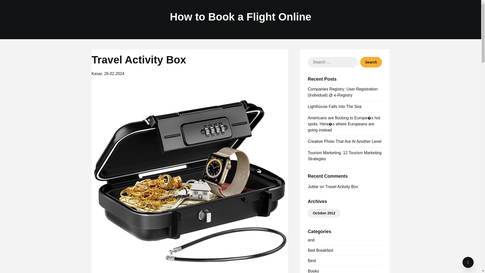  Describe the element at coordinates (313, 271) in the screenshot. I see `Books` at that location.